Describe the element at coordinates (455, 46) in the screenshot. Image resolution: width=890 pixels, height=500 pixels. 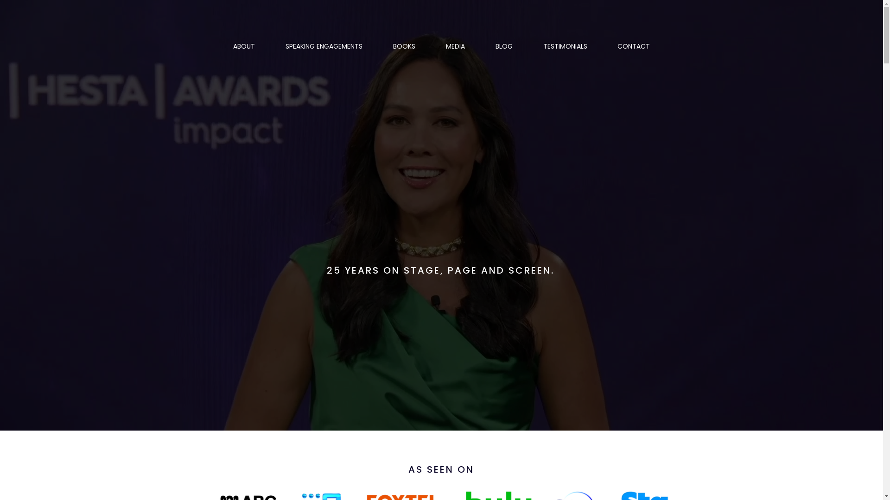
I see `MEDIA` at that location.